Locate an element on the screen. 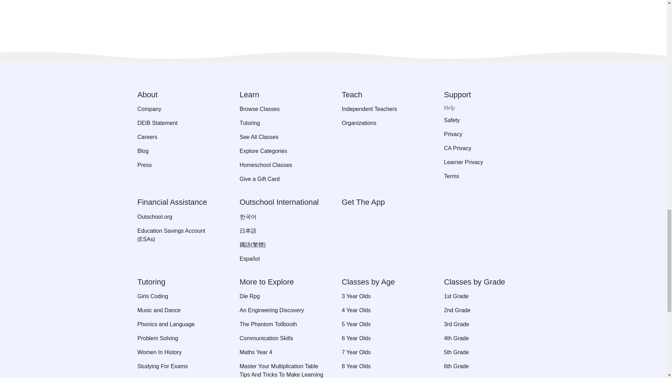 This screenshot has height=378, width=672. CA Privacy is located at coordinates (486, 148).